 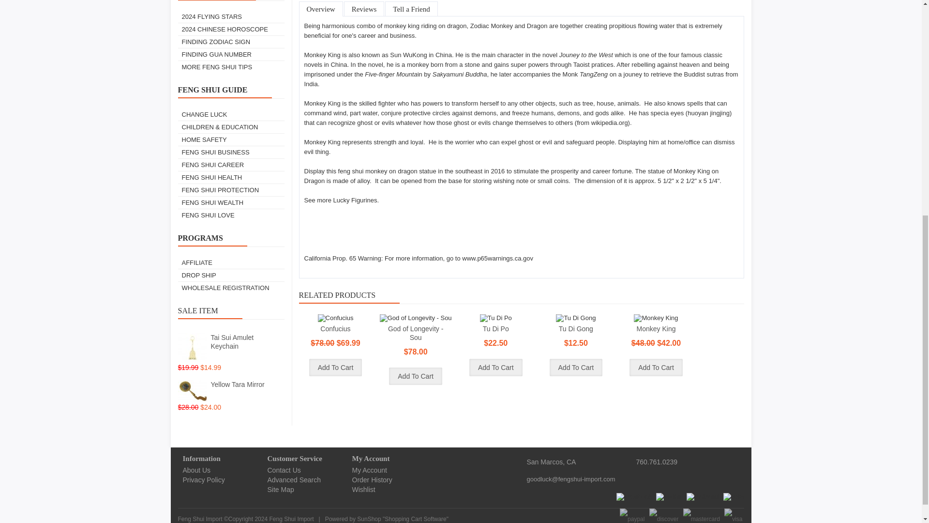 I want to click on RSS, so click(x=734, y=497).